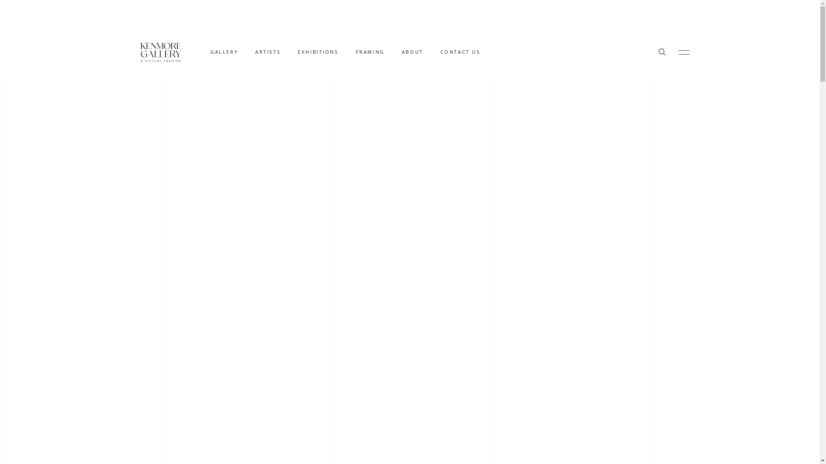 The image size is (826, 464). I want to click on ARTISTS, so click(268, 52).